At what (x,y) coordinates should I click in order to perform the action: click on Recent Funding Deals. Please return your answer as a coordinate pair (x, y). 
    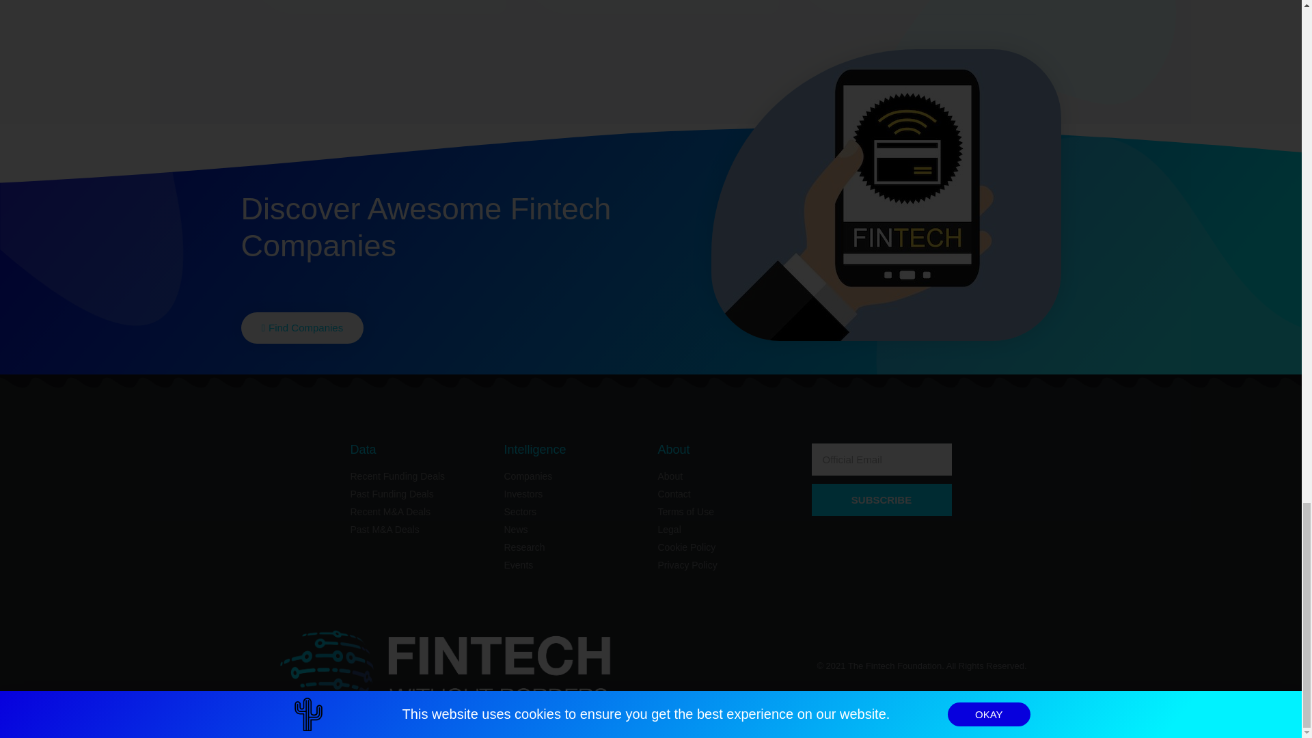
    Looking at the image, I should click on (420, 476).